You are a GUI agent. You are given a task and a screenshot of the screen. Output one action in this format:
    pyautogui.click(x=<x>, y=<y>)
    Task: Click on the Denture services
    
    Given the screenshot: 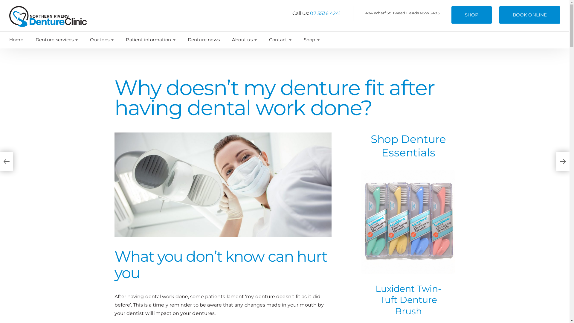 What is the action you would take?
    pyautogui.click(x=59, y=40)
    